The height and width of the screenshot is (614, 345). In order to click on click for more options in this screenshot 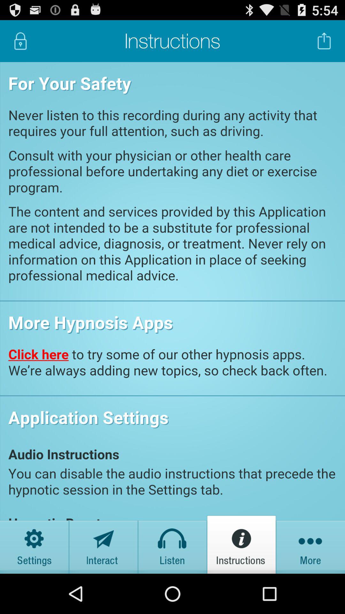, I will do `click(310, 544)`.